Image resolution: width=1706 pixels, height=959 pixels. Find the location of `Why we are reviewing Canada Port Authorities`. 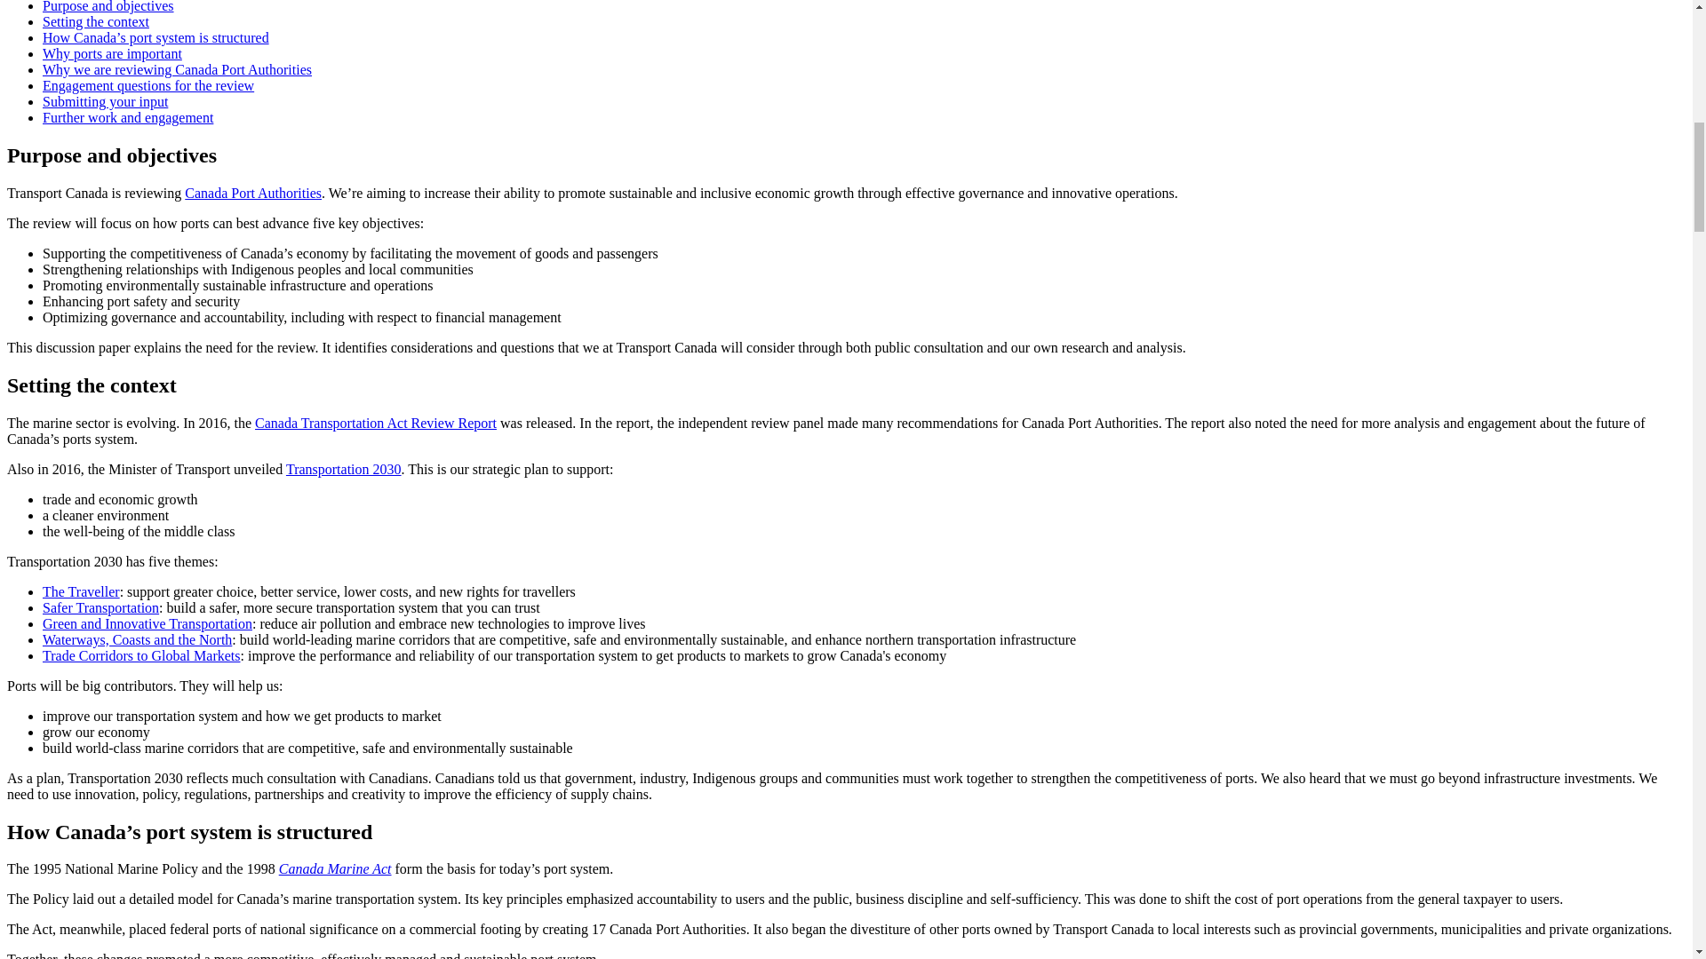

Why we are reviewing Canada Port Authorities is located at coordinates (178, 69).